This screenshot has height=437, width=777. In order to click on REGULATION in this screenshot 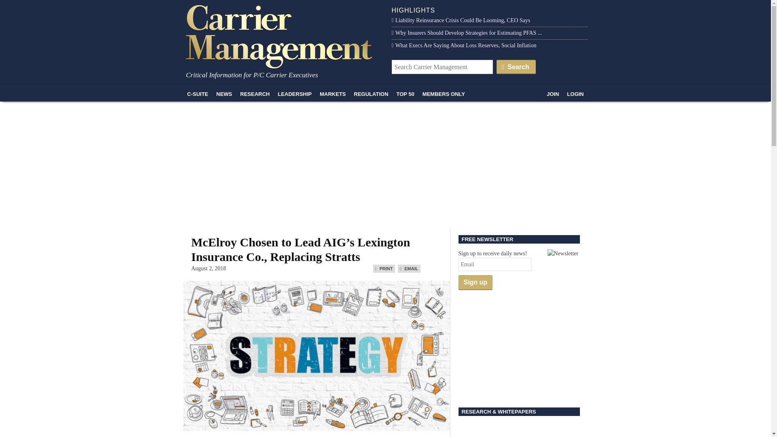, I will do `click(371, 94)`.